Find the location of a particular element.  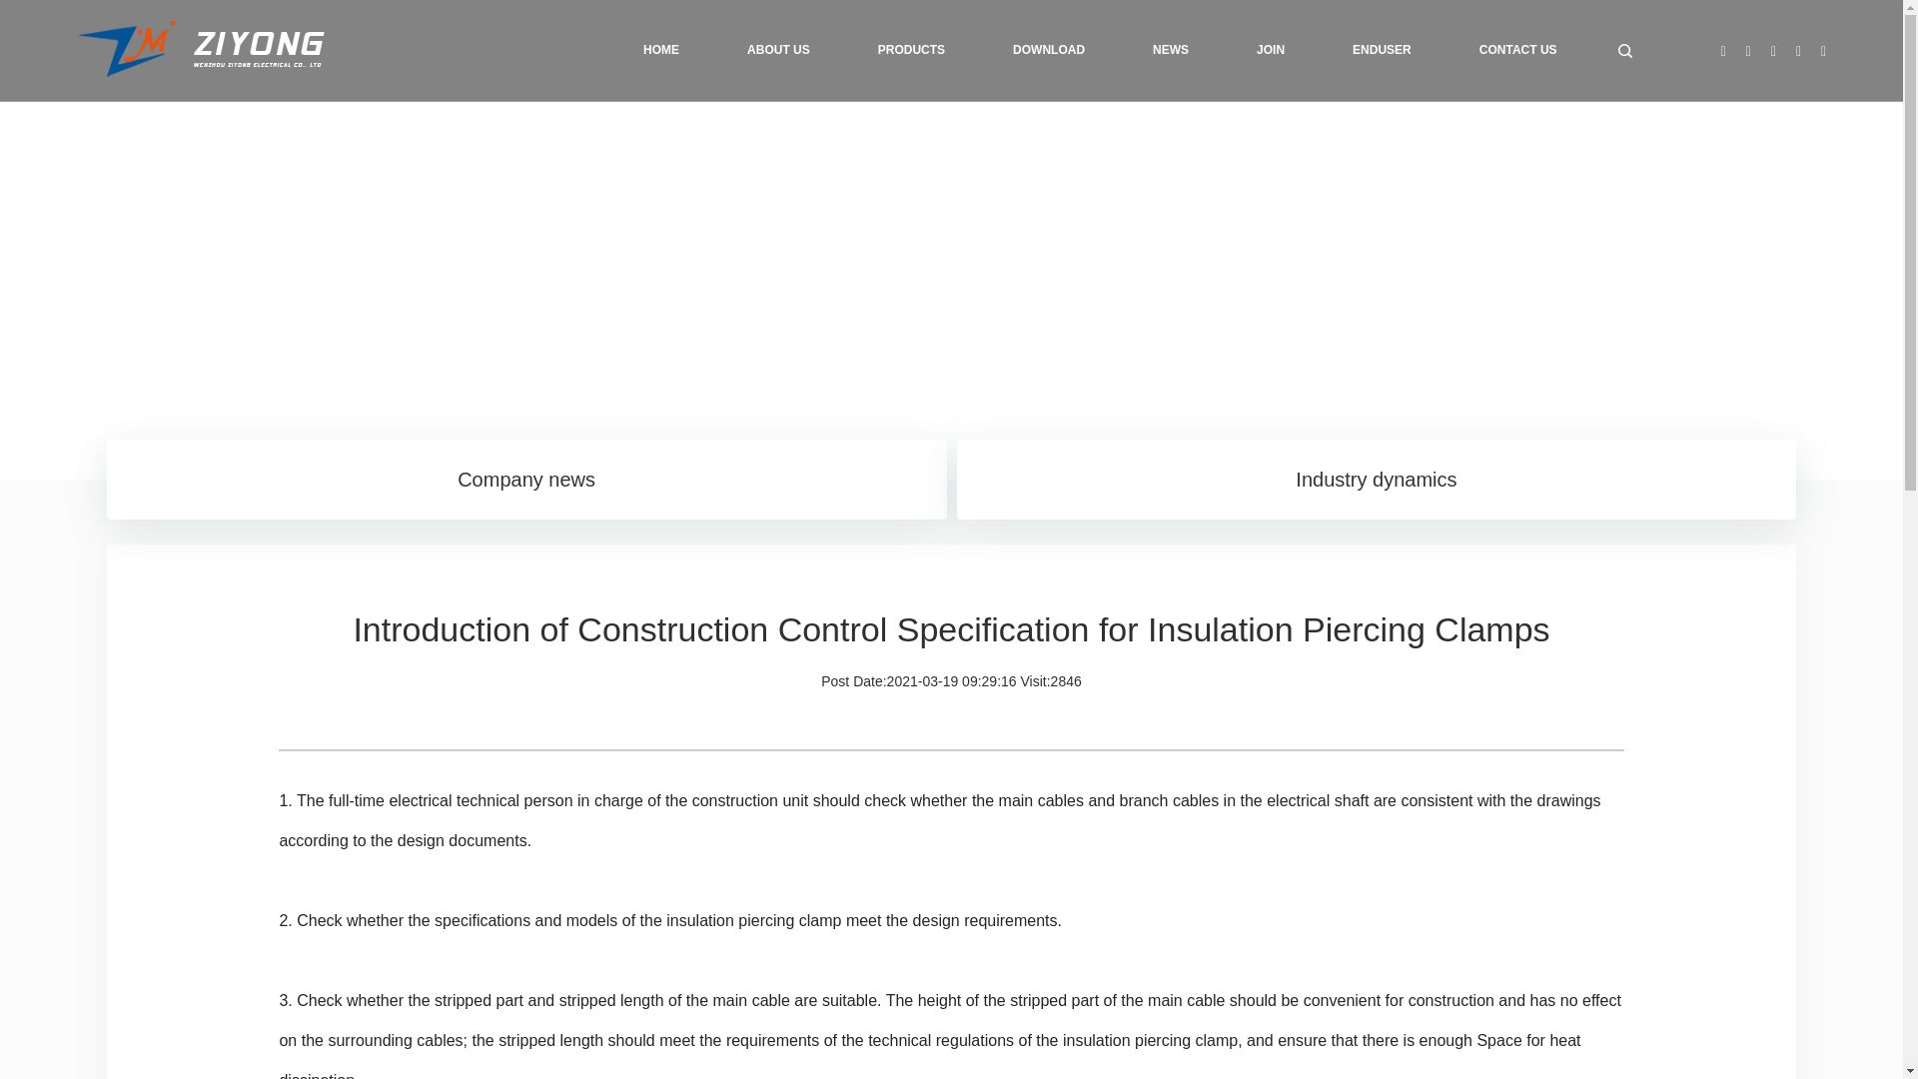

CONTACT US is located at coordinates (1518, 50).